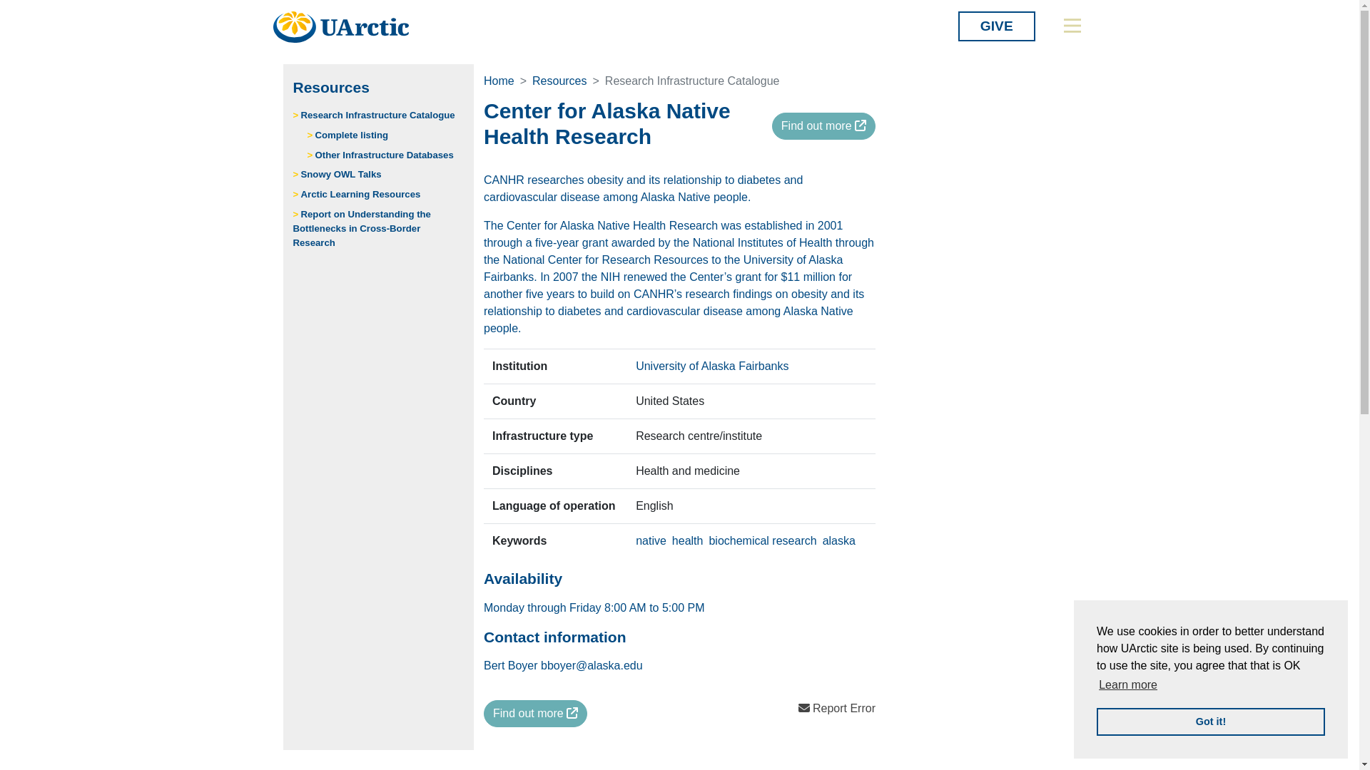  What do you see at coordinates (823, 125) in the screenshot?
I see `Center for Alaska Native Health Research` at bounding box center [823, 125].